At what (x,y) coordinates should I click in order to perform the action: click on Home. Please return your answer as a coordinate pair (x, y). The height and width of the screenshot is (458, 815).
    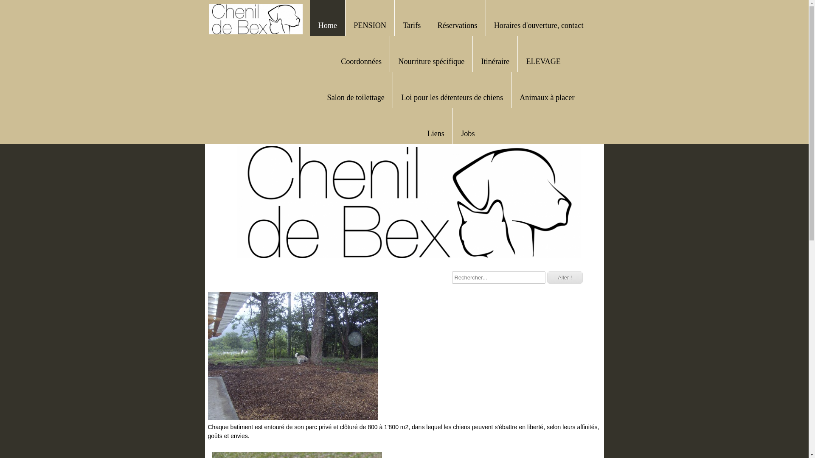
    Looking at the image, I should click on (328, 25).